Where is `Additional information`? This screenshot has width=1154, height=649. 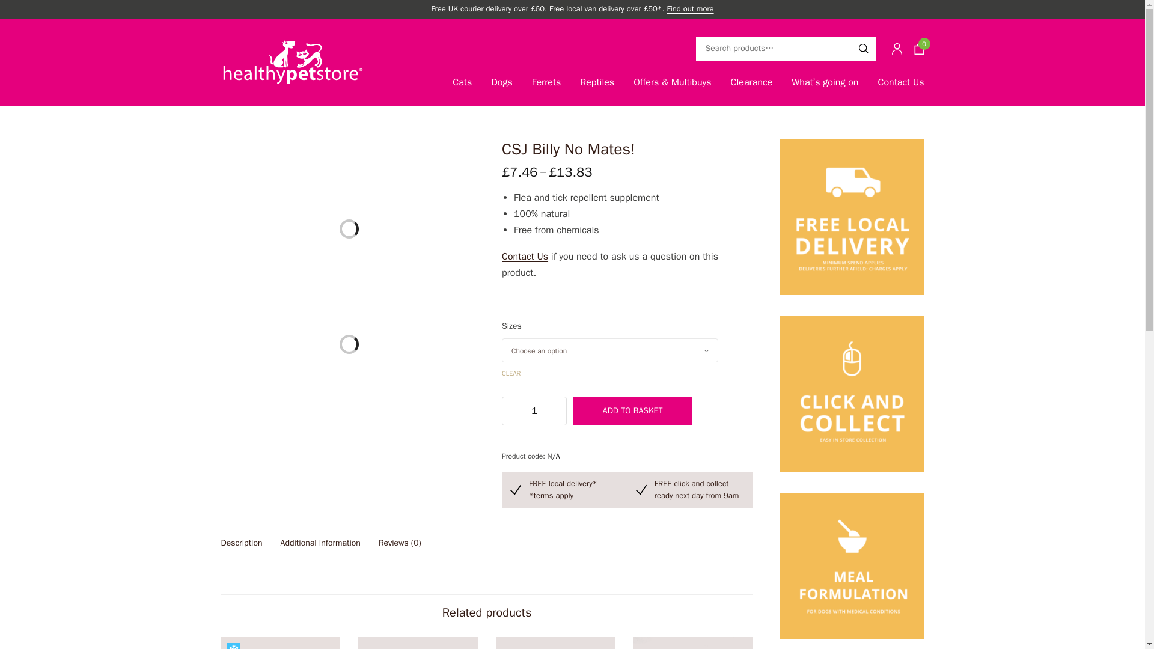
Additional information is located at coordinates (320, 548).